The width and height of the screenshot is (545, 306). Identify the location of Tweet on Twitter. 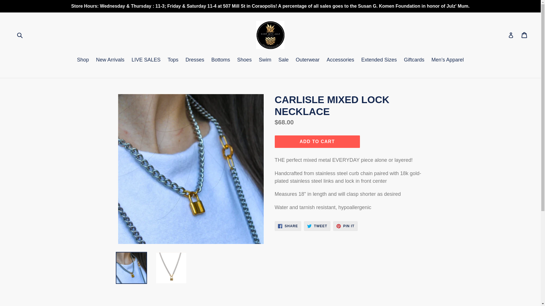
(317, 226).